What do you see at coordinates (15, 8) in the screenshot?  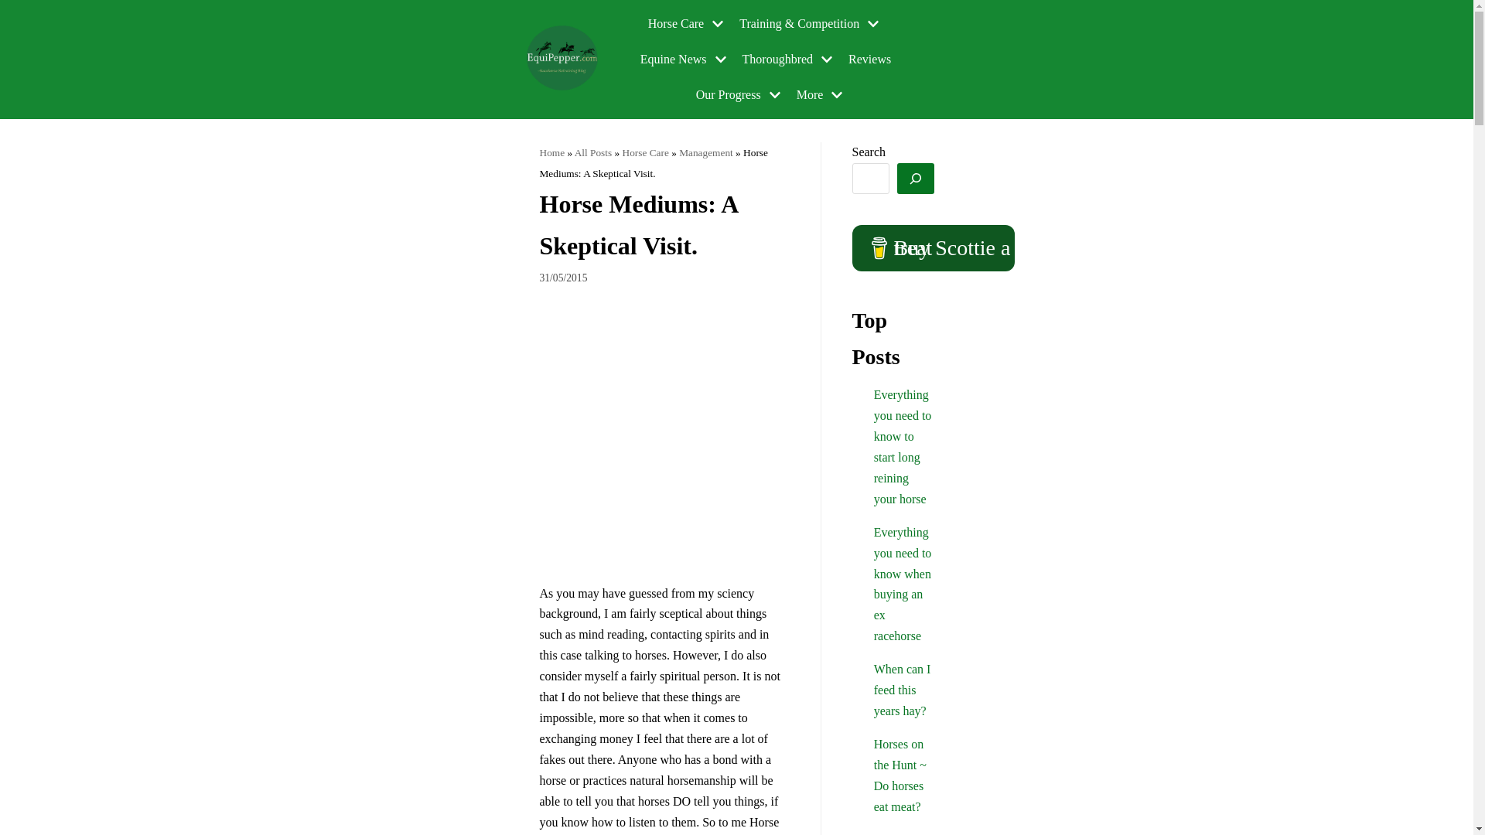 I see `Skip to content` at bounding box center [15, 8].